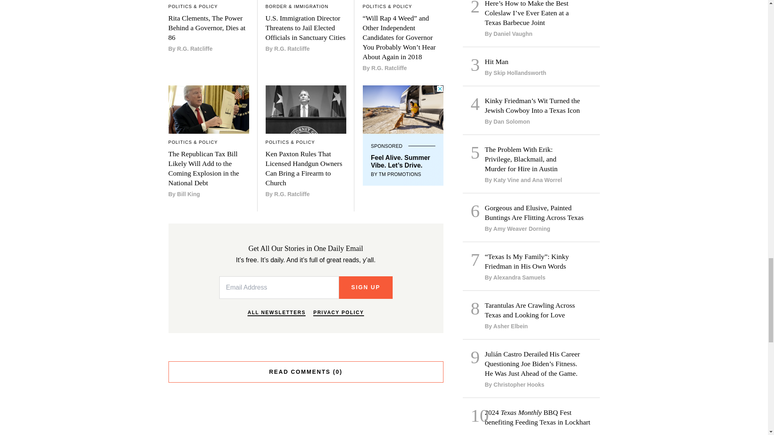  I want to click on 3rd party ad content, so click(403, 135).